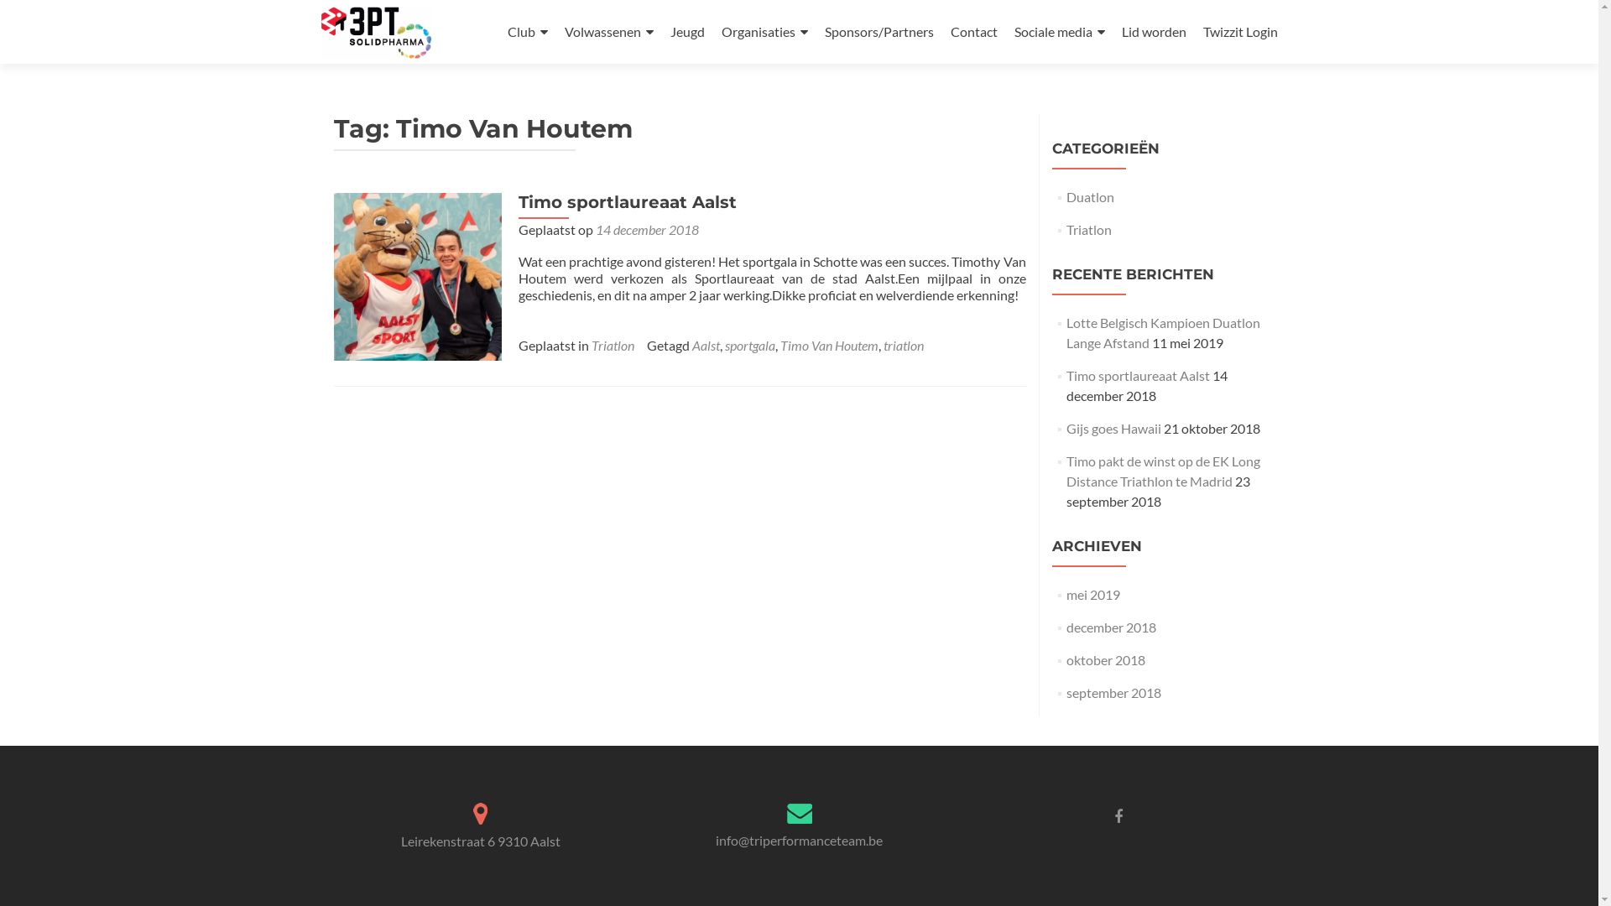 This screenshot has height=906, width=1611. What do you see at coordinates (1089, 230) in the screenshot?
I see `Triatlon` at bounding box center [1089, 230].